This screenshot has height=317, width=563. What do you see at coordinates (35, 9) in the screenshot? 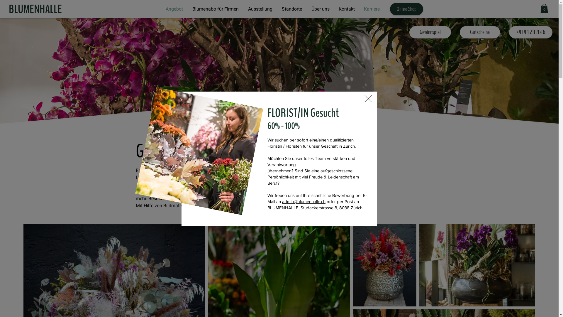
I see `BLUMENHALLE` at bounding box center [35, 9].